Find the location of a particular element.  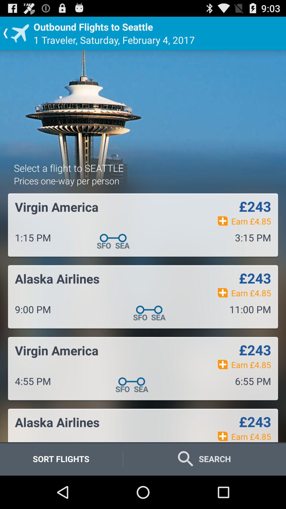

tap the app above virgin america icon is located at coordinates (66, 181).